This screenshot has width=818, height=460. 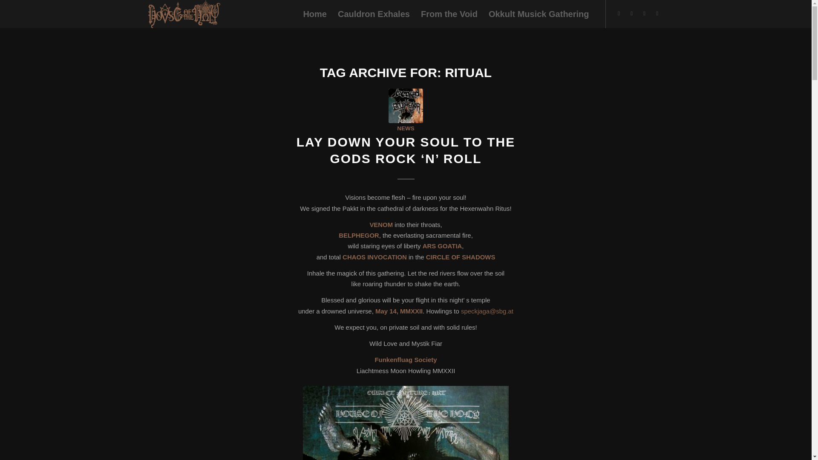 I want to click on Youtube, so click(x=644, y=14).